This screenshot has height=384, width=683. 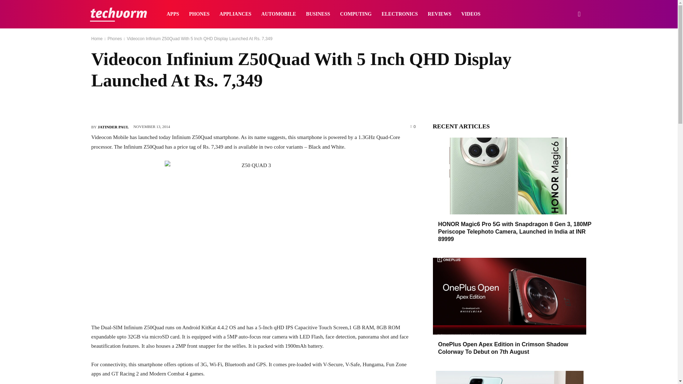 What do you see at coordinates (400, 14) in the screenshot?
I see `ELECTRONICS` at bounding box center [400, 14].